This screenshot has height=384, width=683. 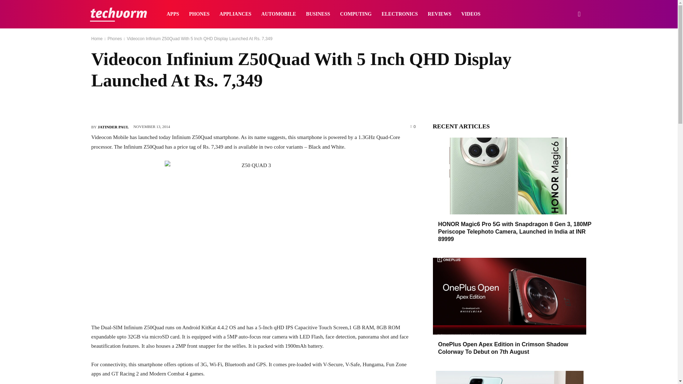 What do you see at coordinates (400, 14) in the screenshot?
I see `ELECTRONICS` at bounding box center [400, 14].